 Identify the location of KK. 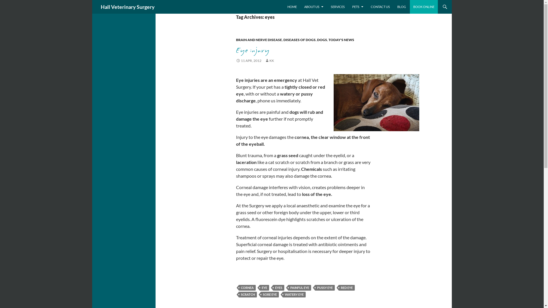
(269, 60).